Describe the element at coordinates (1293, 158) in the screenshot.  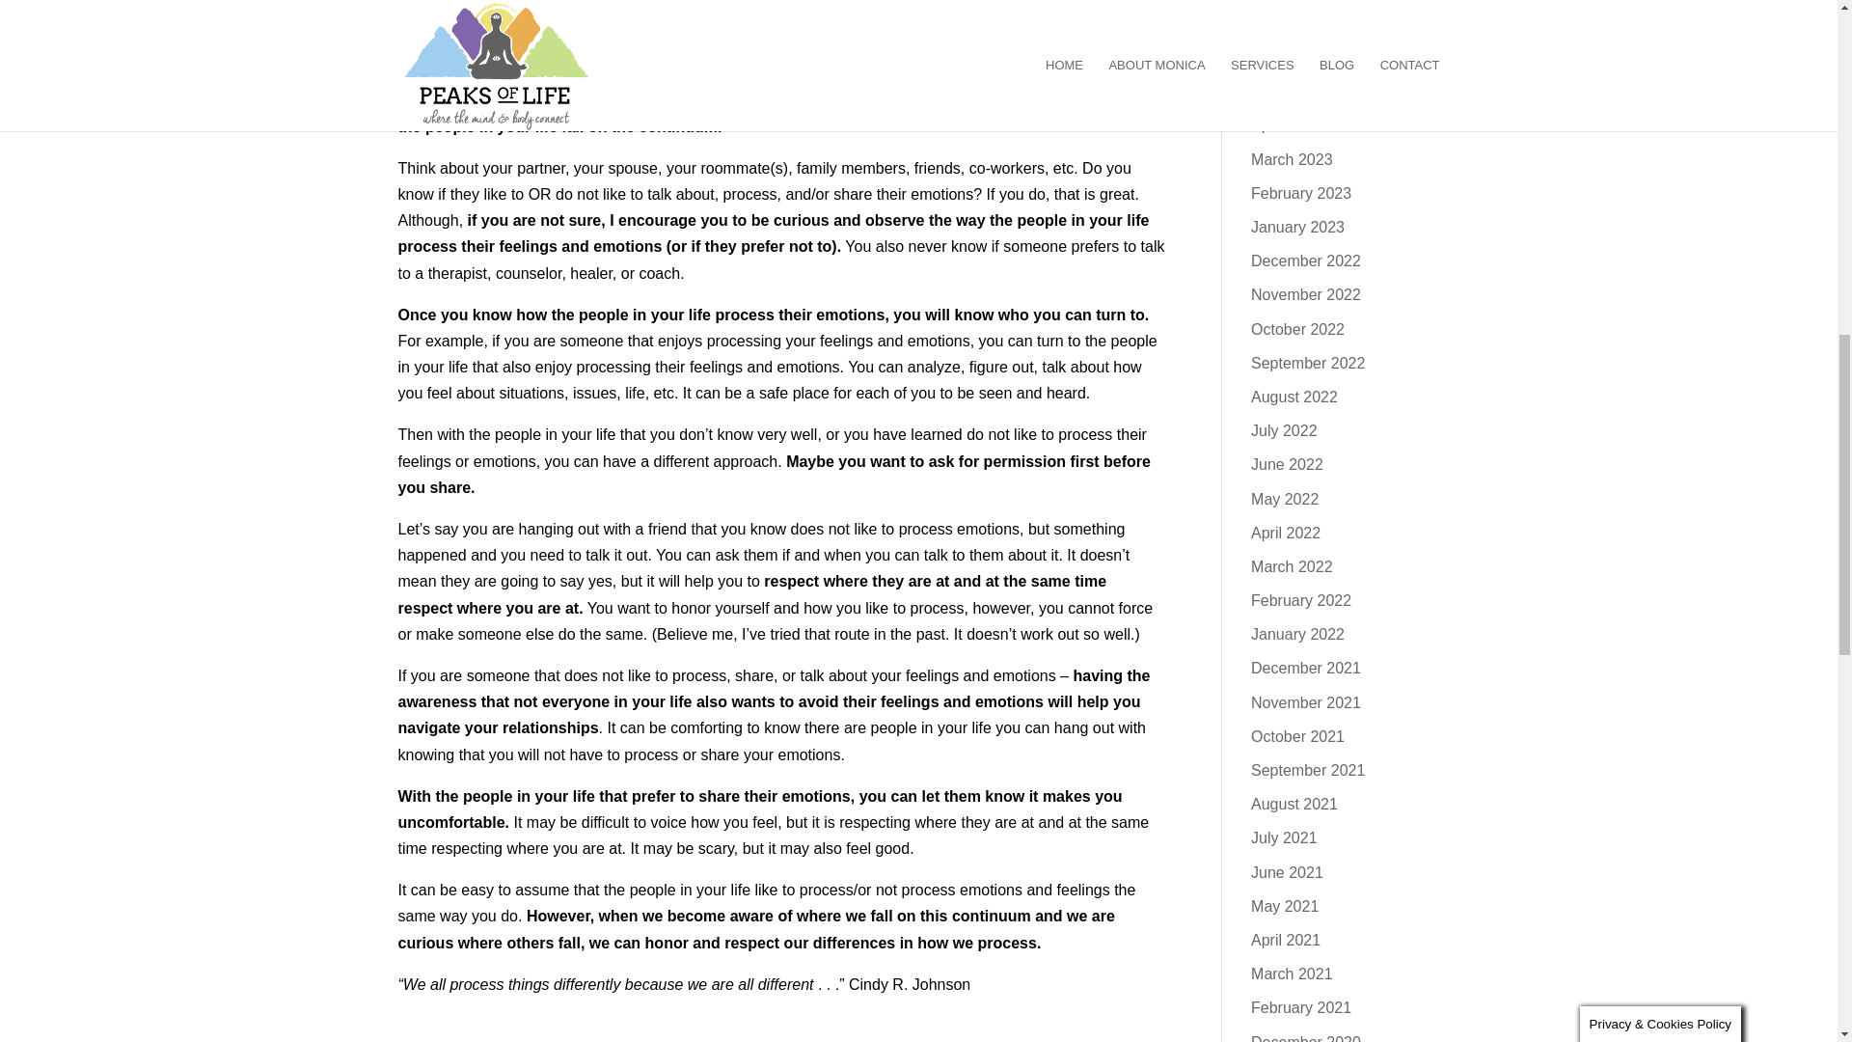
I see `March 2023` at that location.